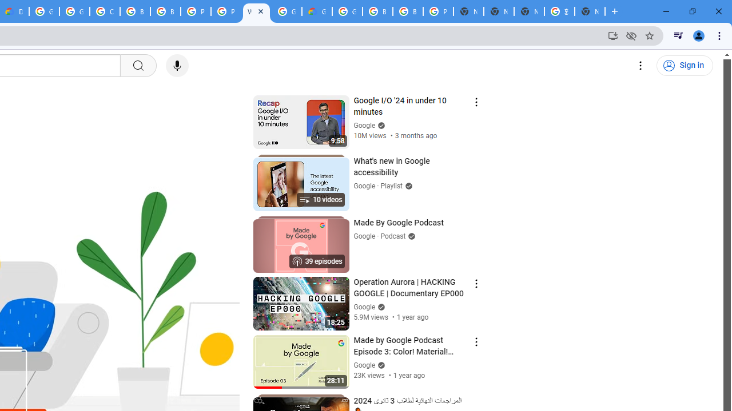 Image resolution: width=732 pixels, height=411 pixels. Describe the element at coordinates (287, 11) in the screenshot. I see `Google Cloud Platform` at that location.